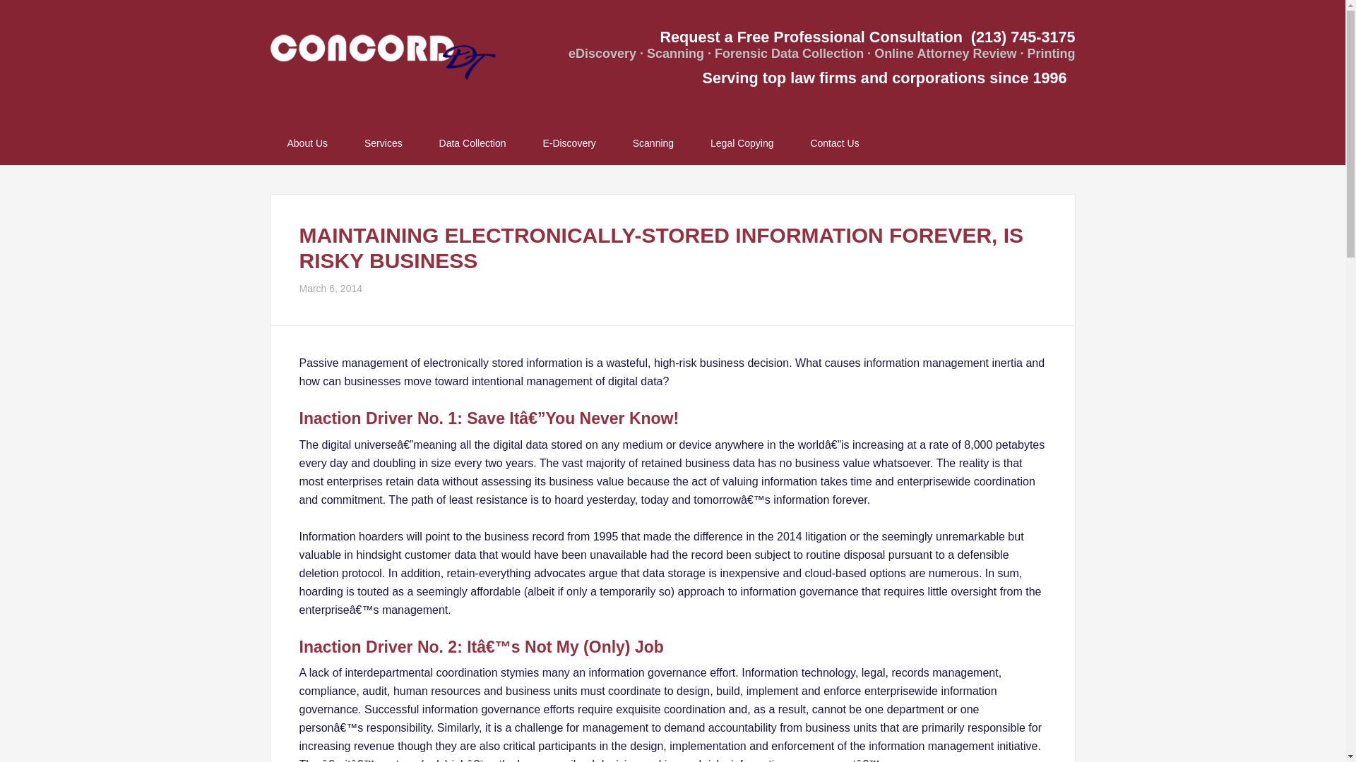 Image resolution: width=1356 pixels, height=762 pixels. What do you see at coordinates (383, 143) in the screenshot?
I see `Services` at bounding box center [383, 143].